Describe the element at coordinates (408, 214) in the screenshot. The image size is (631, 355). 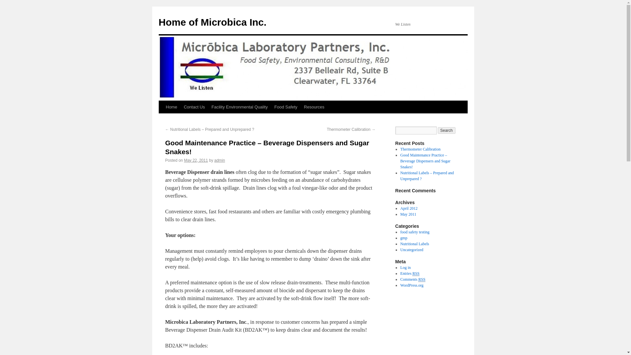
I see `May 2011` at that location.